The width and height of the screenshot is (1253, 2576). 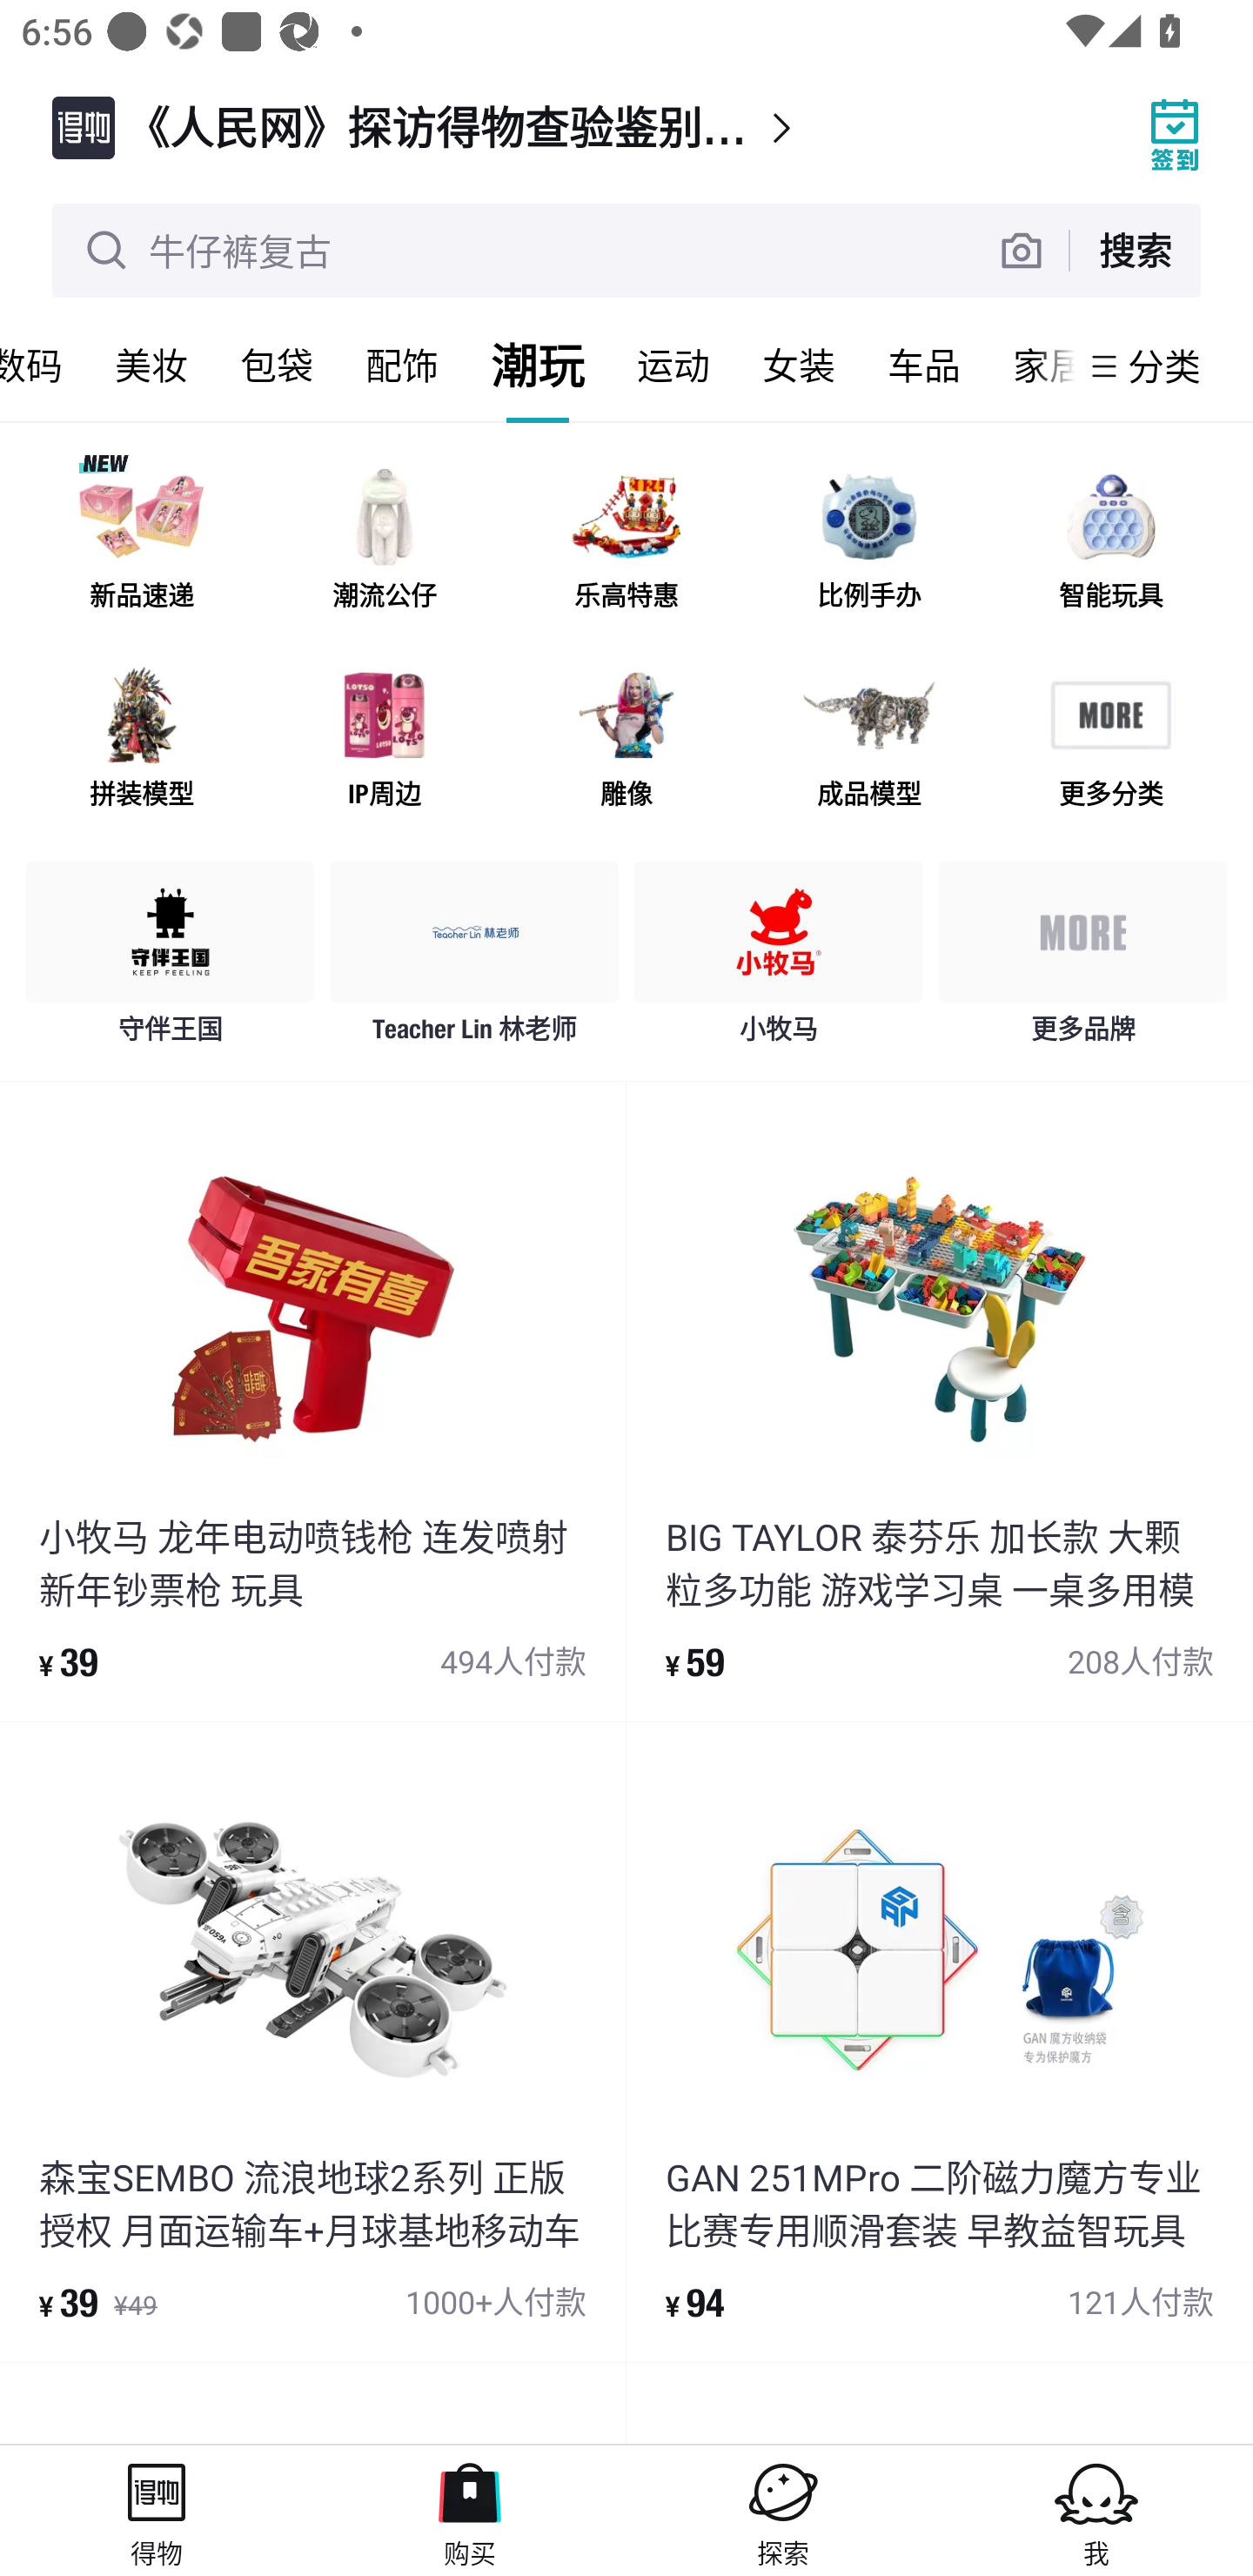 I want to click on 智能玩具, so click(x=1110, y=542).